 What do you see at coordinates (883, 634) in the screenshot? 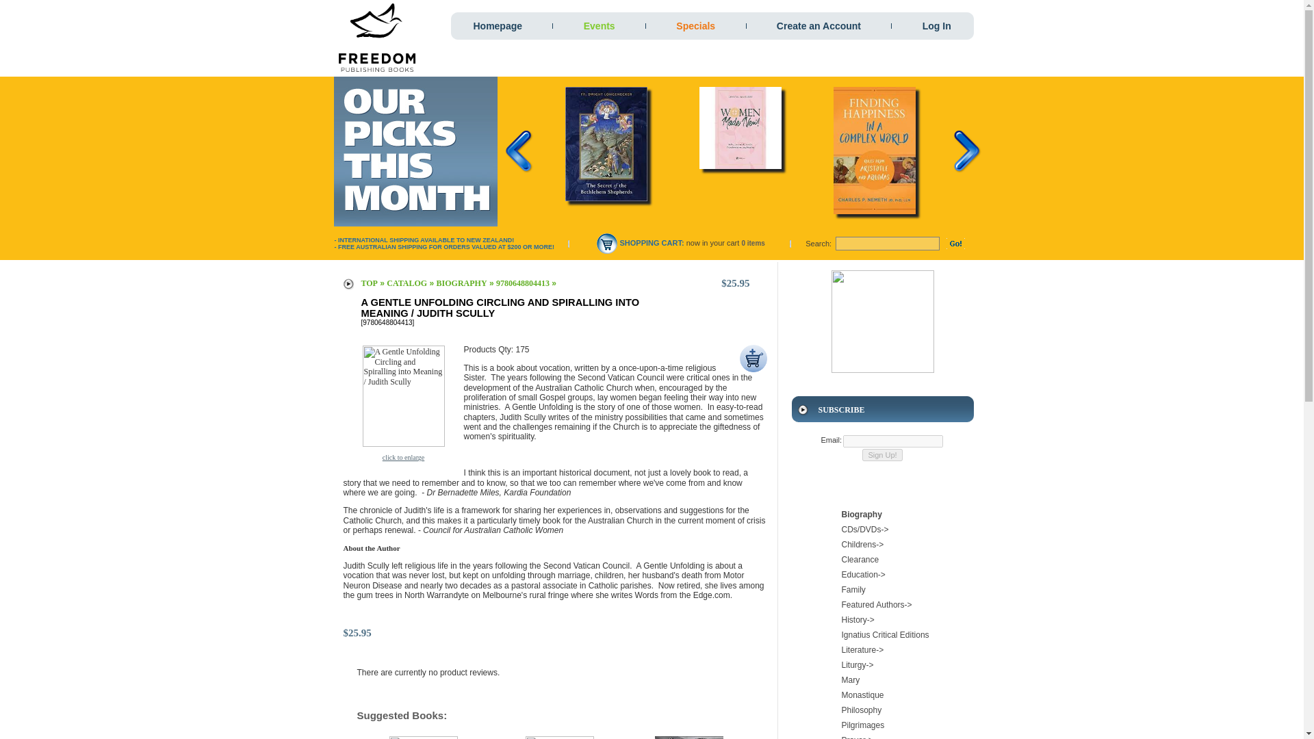
I see `Ignatius Critical Editions` at bounding box center [883, 634].